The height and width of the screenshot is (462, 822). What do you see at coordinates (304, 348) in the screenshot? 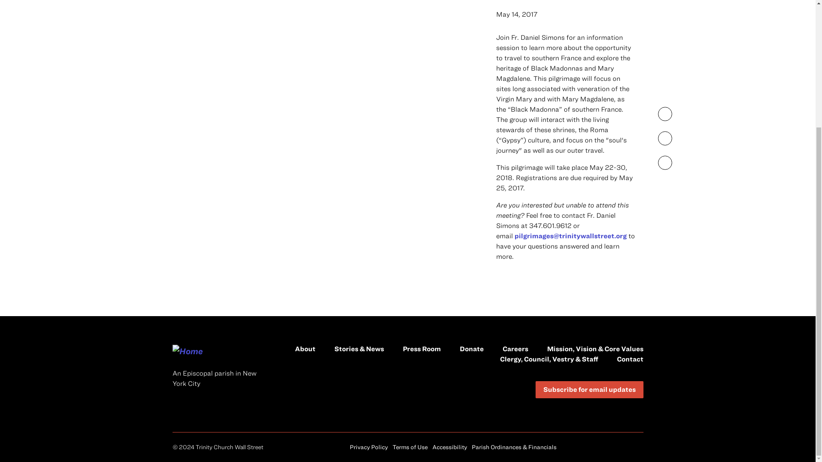
I see `About` at bounding box center [304, 348].